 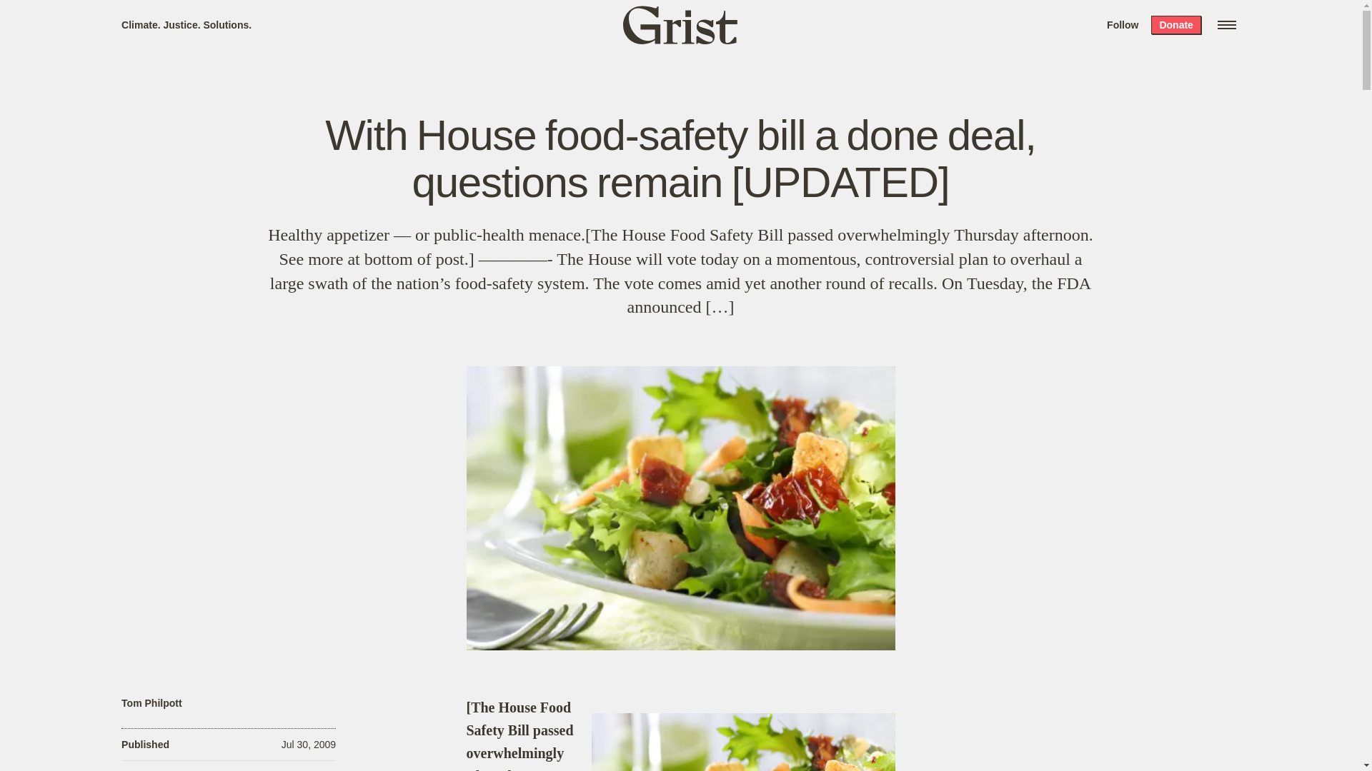 What do you see at coordinates (214, 17) in the screenshot?
I see `Search` at bounding box center [214, 17].